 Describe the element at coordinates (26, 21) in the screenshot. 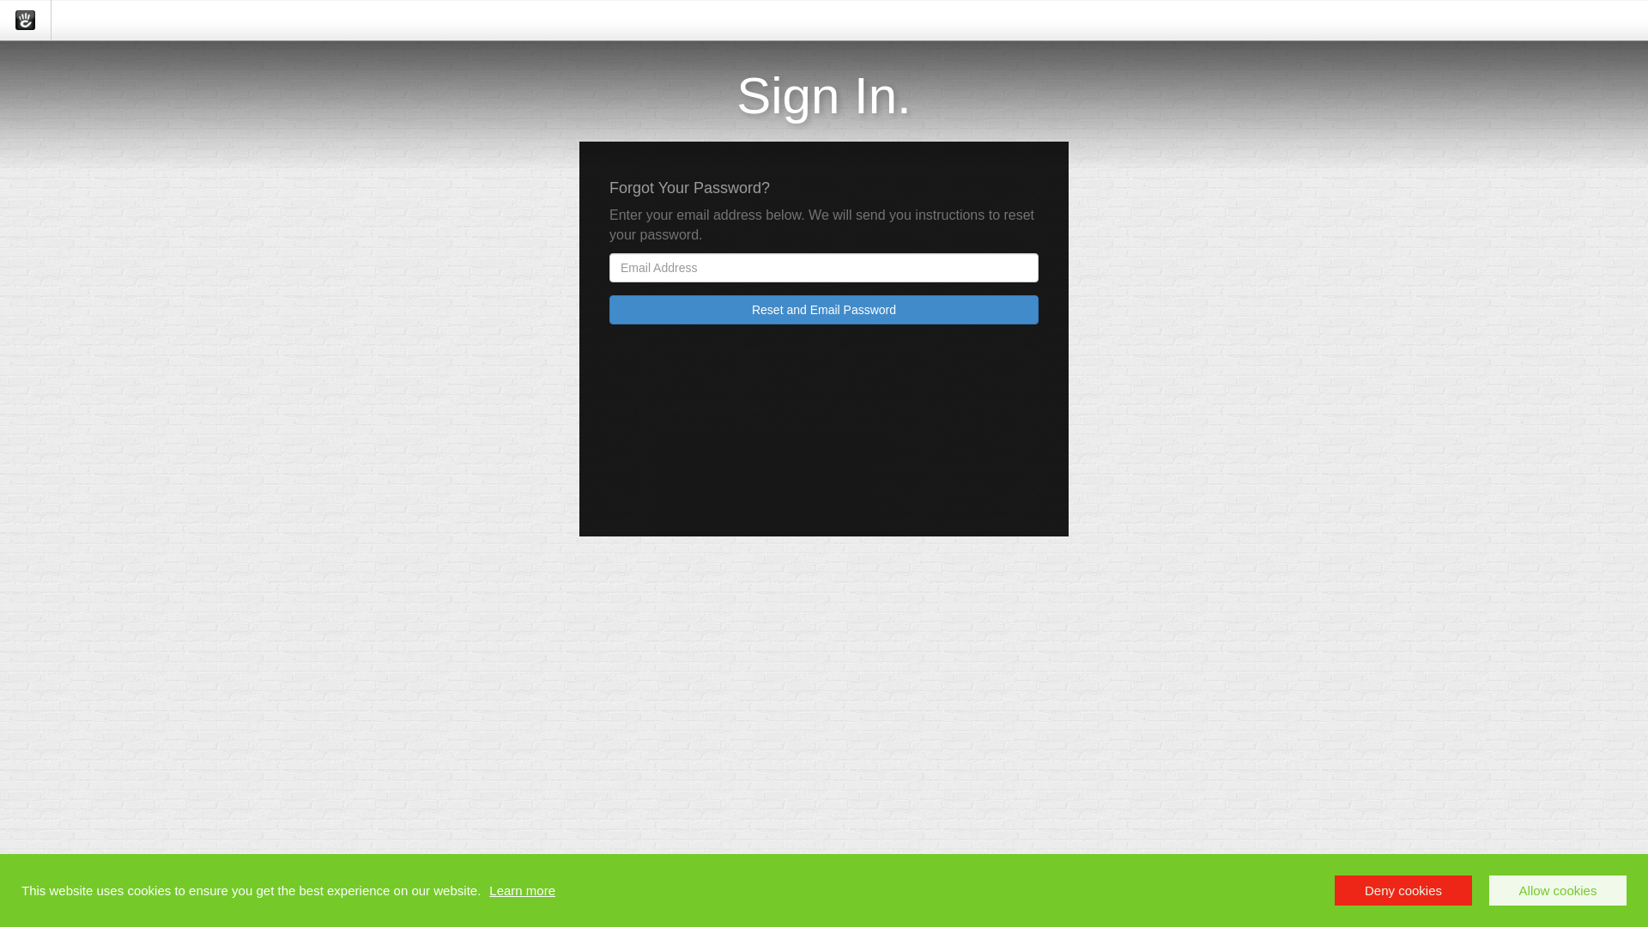

I see `concrete5` at that location.